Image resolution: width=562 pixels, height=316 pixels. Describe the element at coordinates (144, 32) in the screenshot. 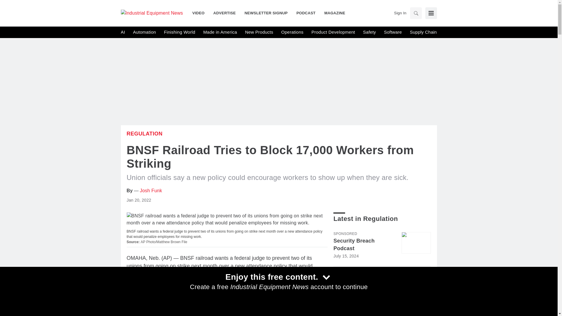

I see `Automation` at that location.